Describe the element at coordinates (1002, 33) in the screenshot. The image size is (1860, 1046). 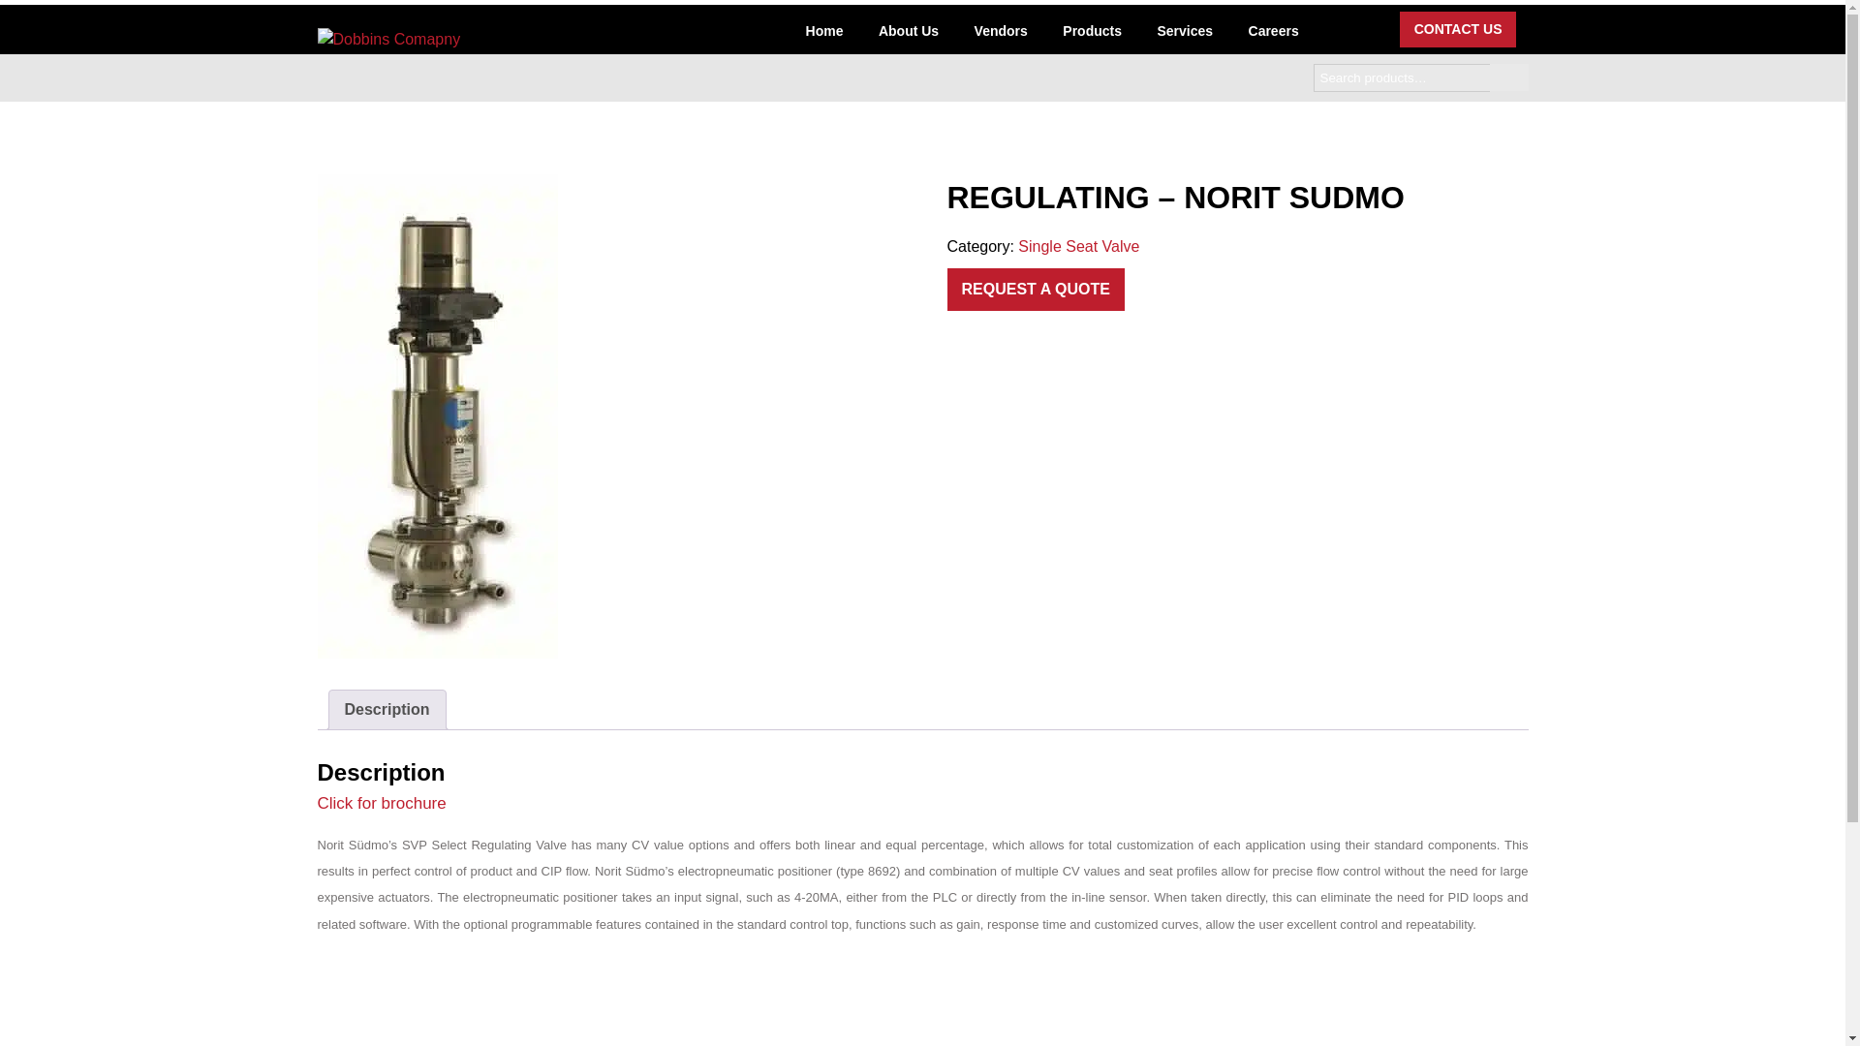
I see `Vendors` at that location.